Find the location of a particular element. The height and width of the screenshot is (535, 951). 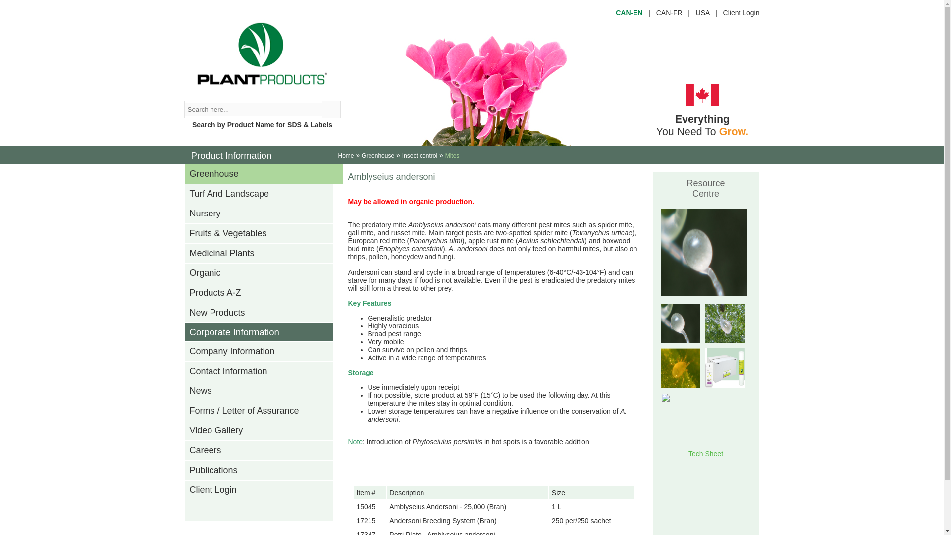

News is located at coordinates (264, 391).